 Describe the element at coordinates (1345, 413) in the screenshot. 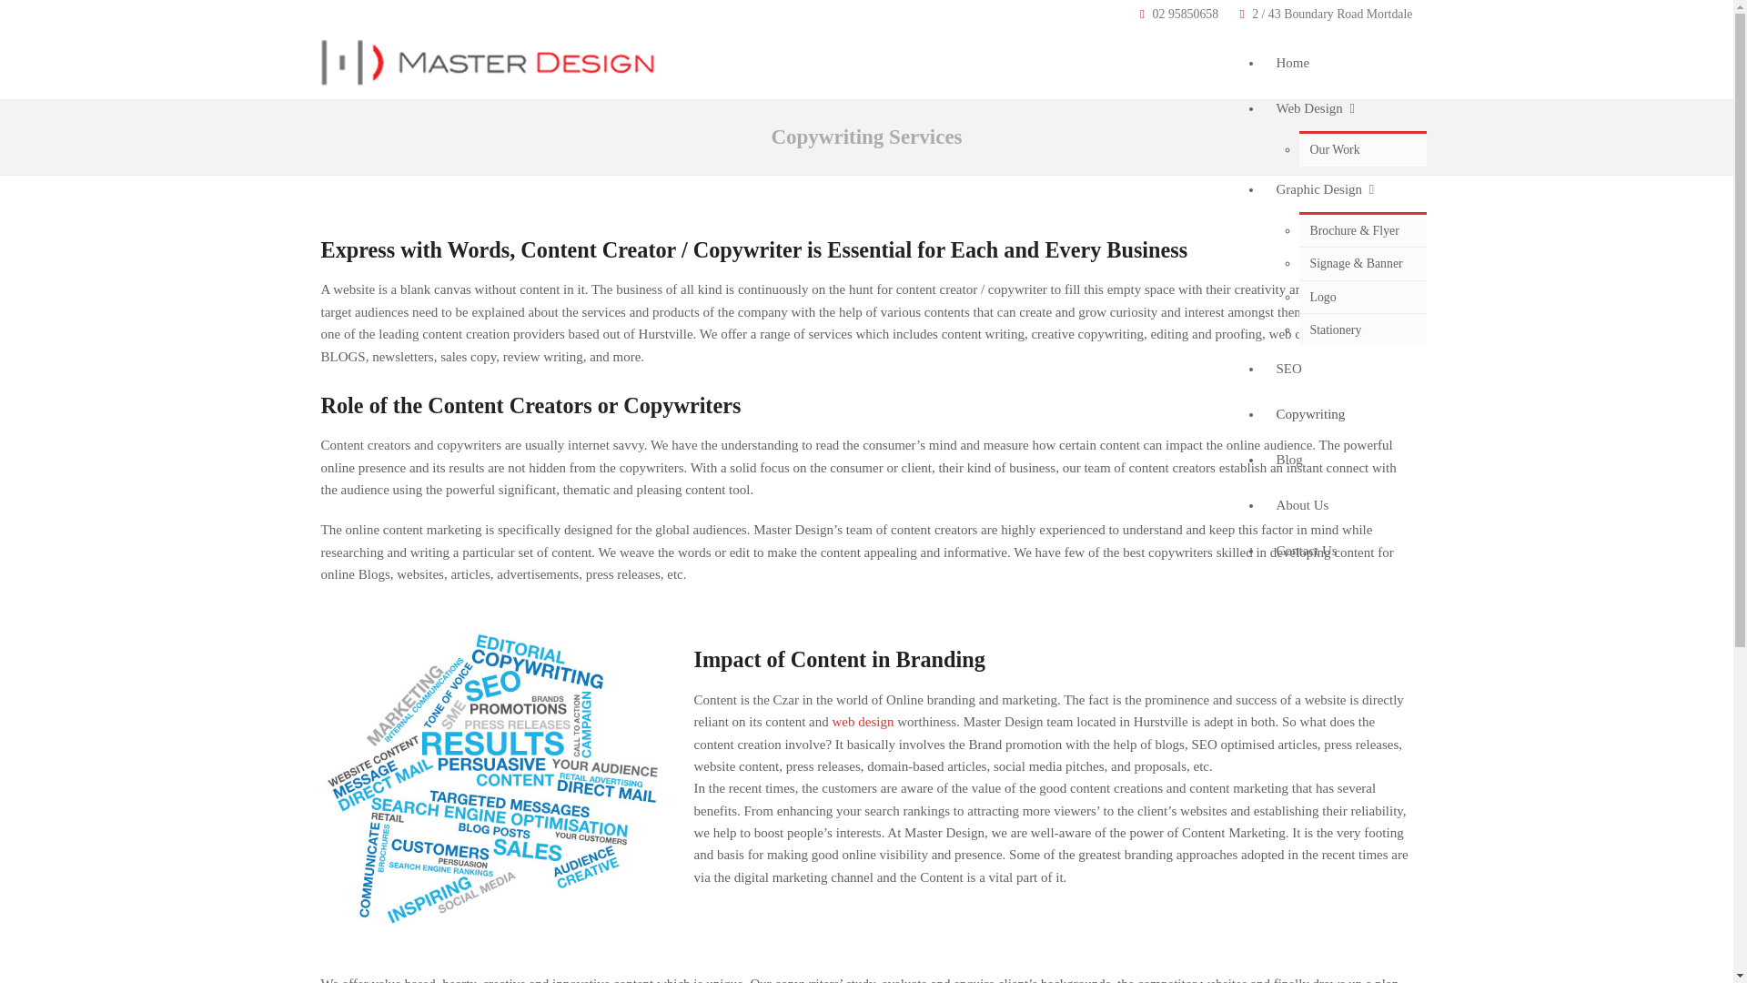

I see `Copywriting` at that location.